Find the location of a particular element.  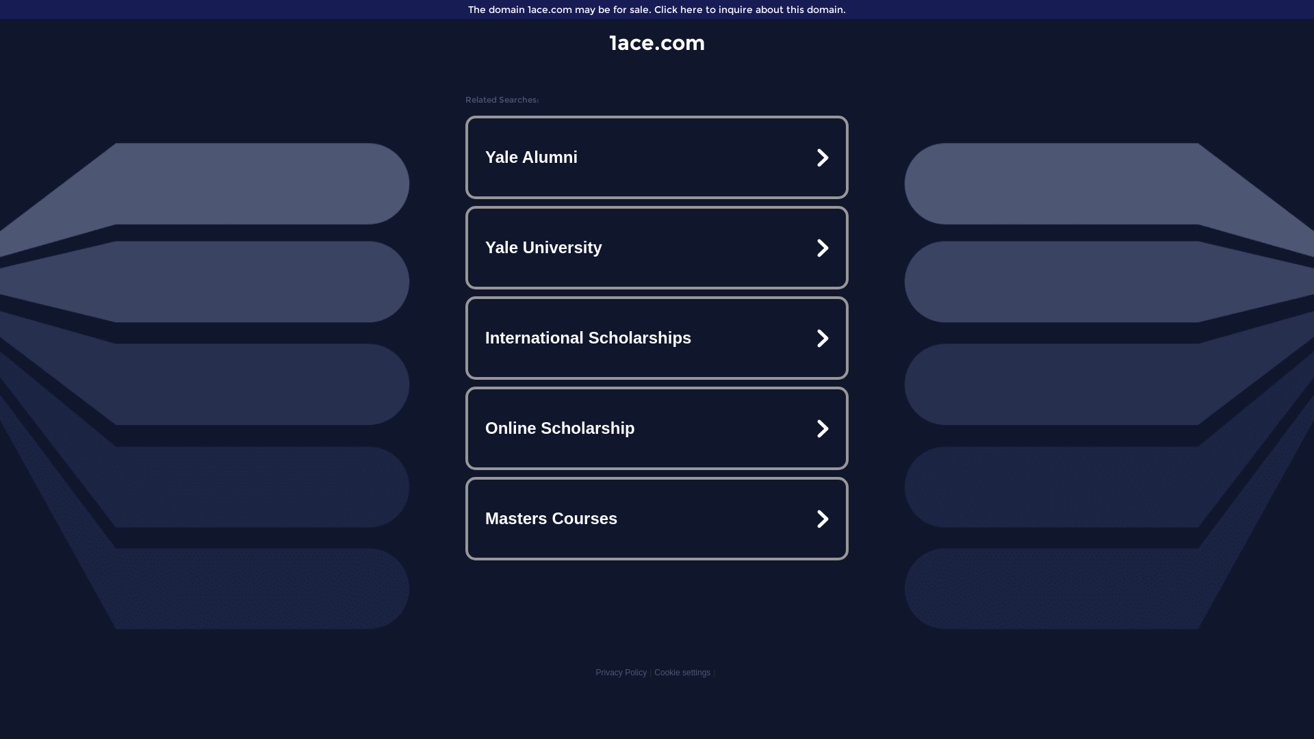

Privacy Policy is located at coordinates (621, 673).